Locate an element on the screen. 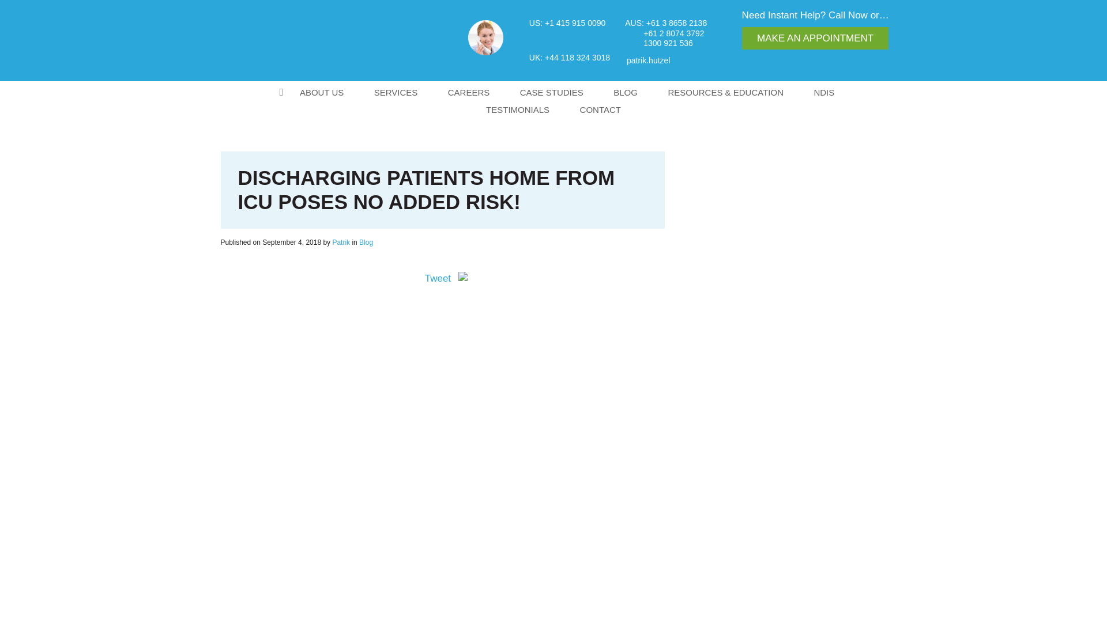  patrik.hutzel is located at coordinates (648, 60).